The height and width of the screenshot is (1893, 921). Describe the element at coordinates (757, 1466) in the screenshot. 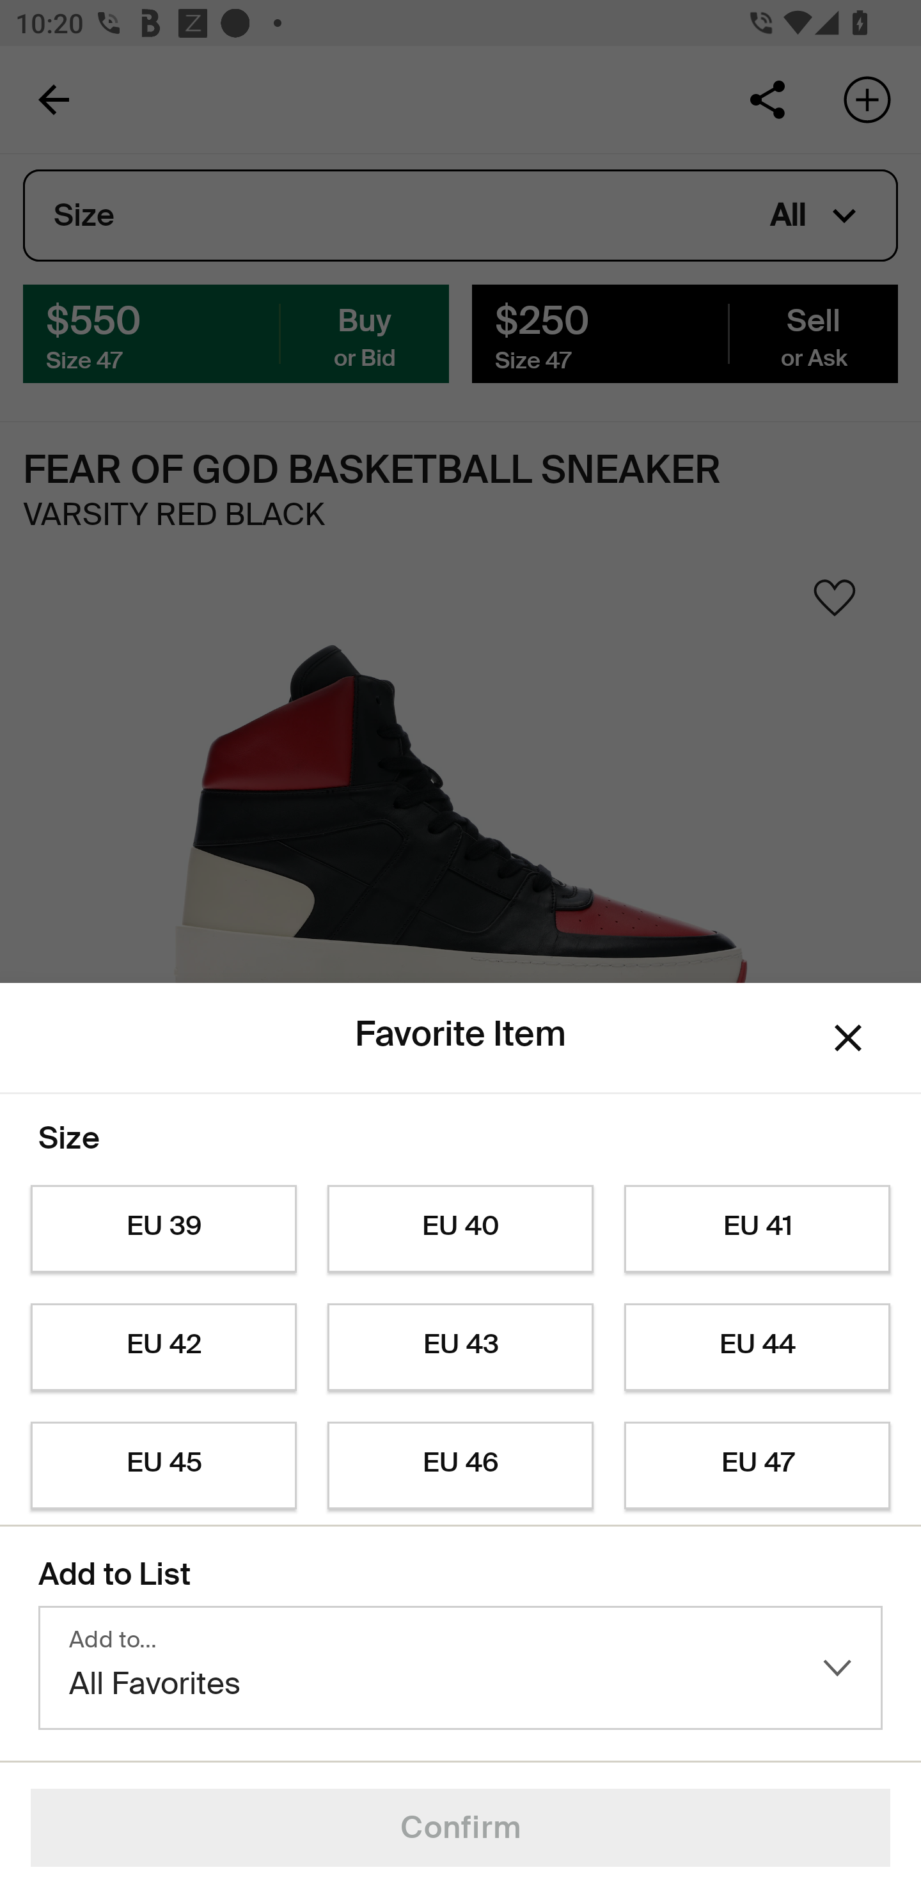

I see `EU 47` at that location.